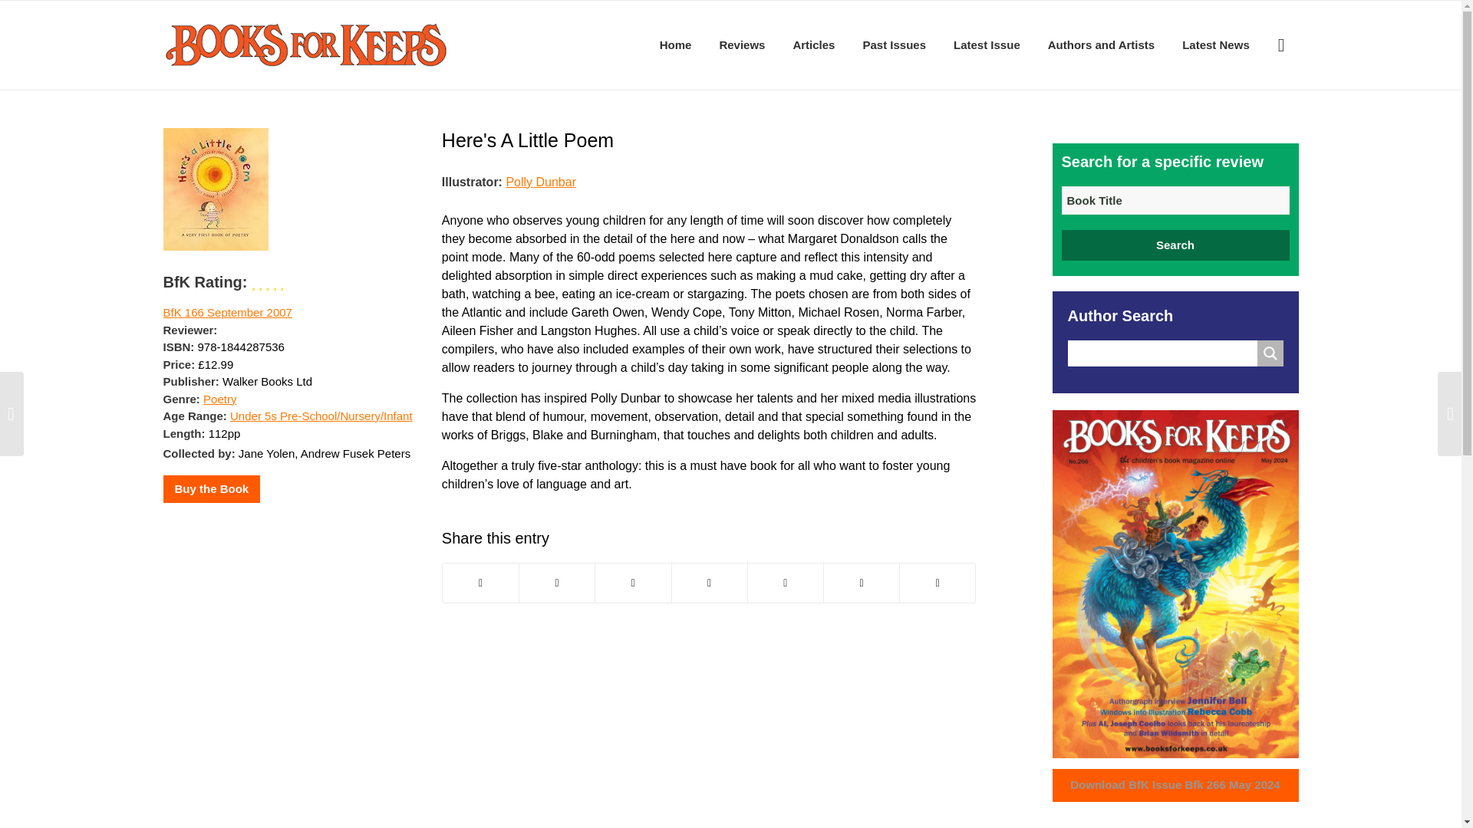  Describe the element at coordinates (987, 44) in the screenshot. I see `Latest Issue` at that location.